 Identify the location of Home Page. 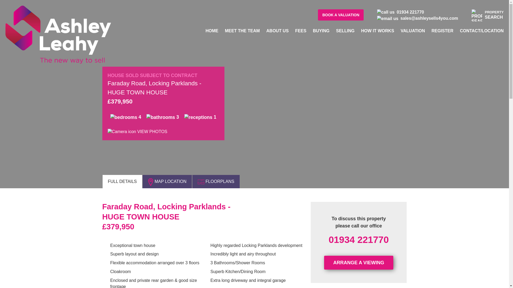
(212, 31).